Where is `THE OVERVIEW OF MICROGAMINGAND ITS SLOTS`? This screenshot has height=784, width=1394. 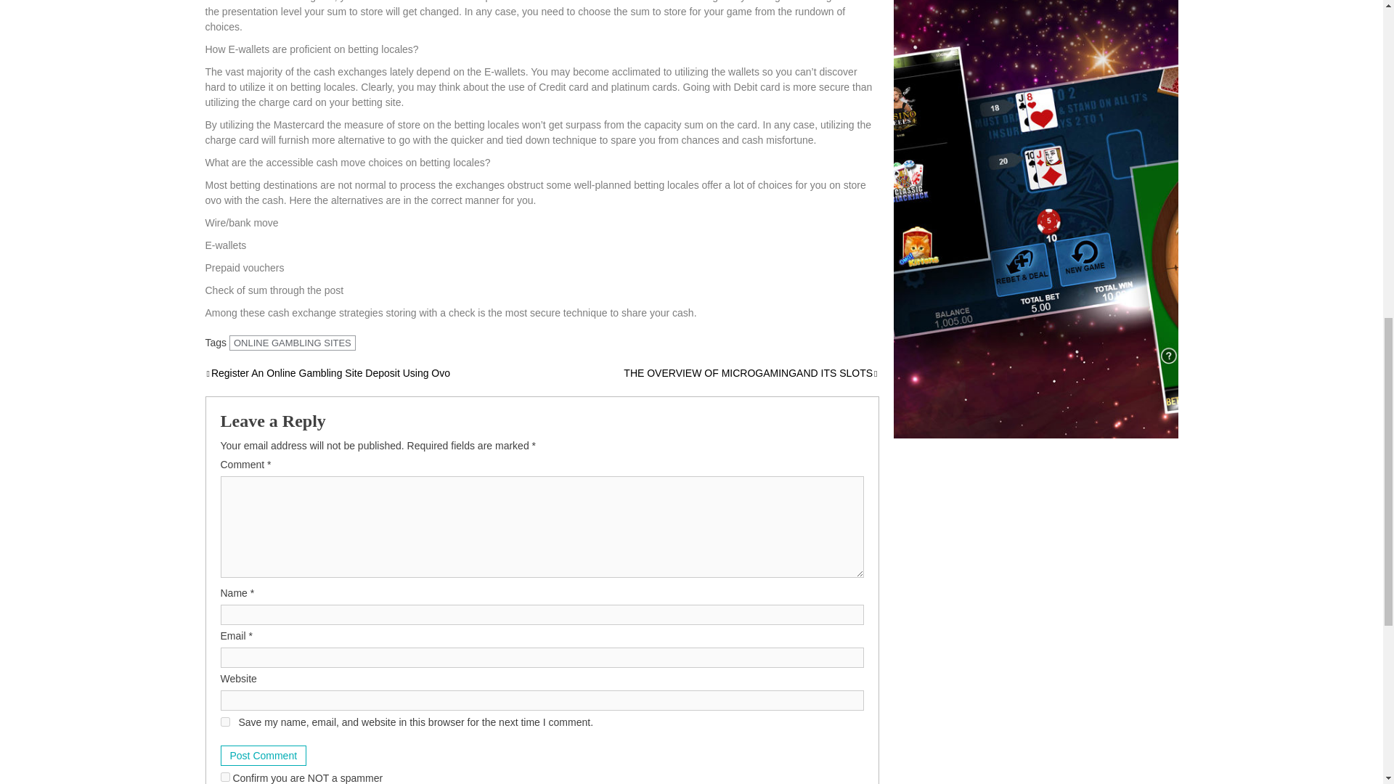 THE OVERVIEW OF MICROGAMINGAND ITS SLOTS is located at coordinates (751, 373).